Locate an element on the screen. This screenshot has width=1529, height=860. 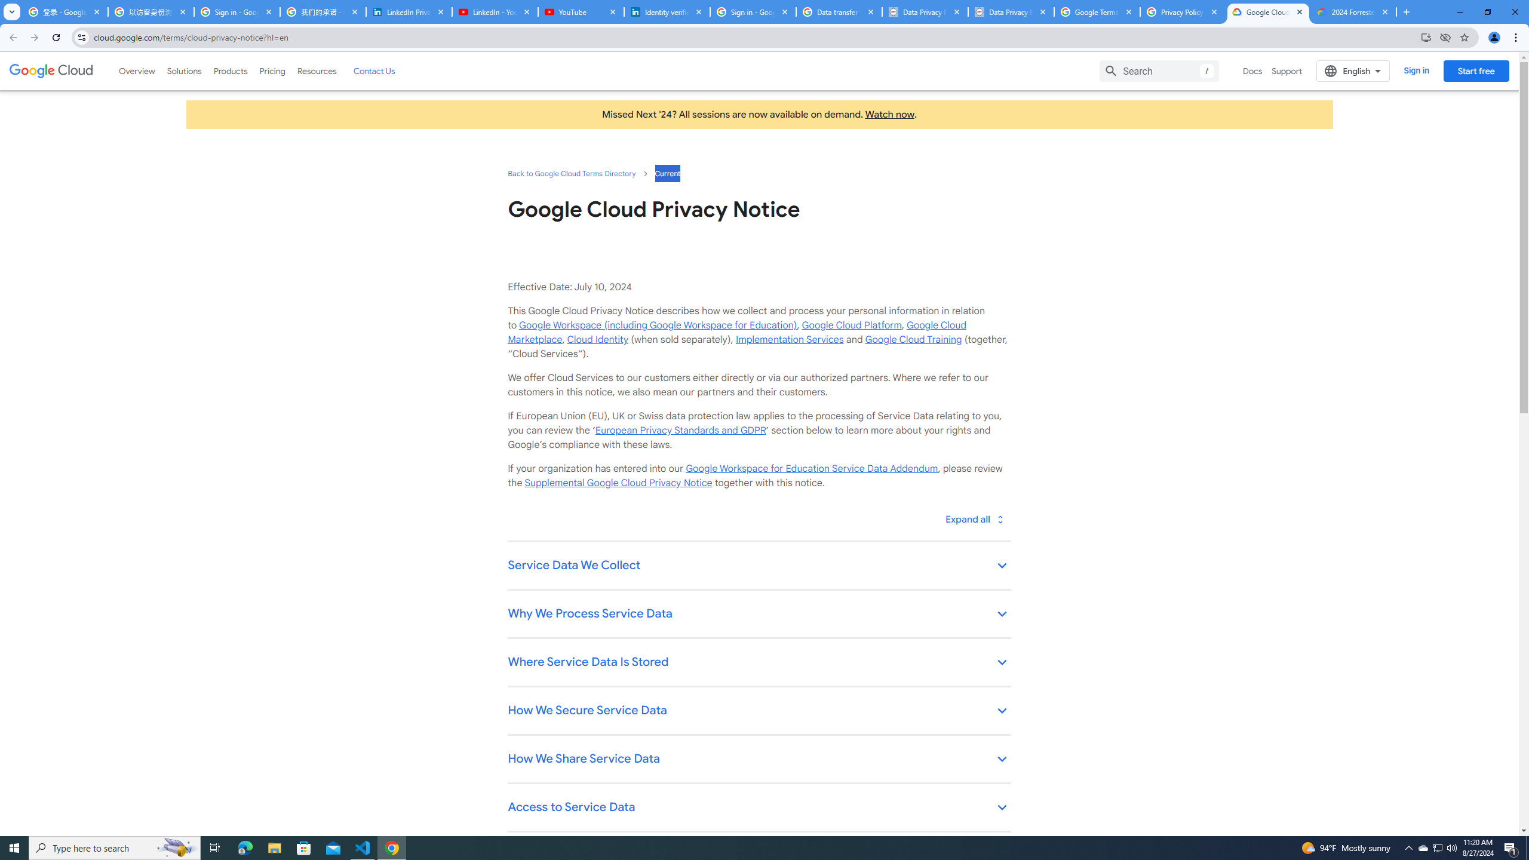
Retention and Deletion of Service Data keyboard_arrow_down is located at coordinates (759, 856).